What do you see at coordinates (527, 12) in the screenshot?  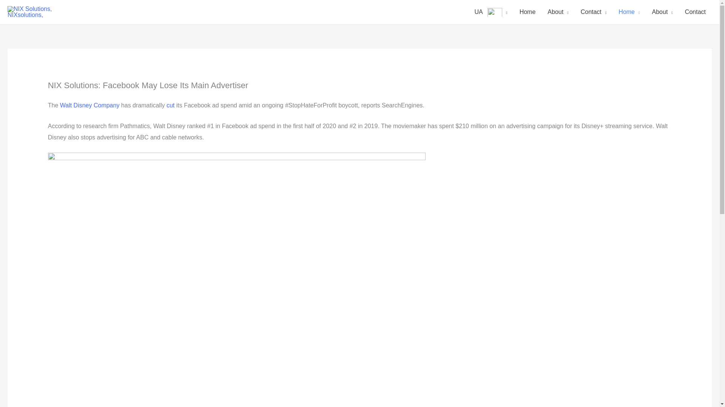 I see `Home` at bounding box center [527, 12].